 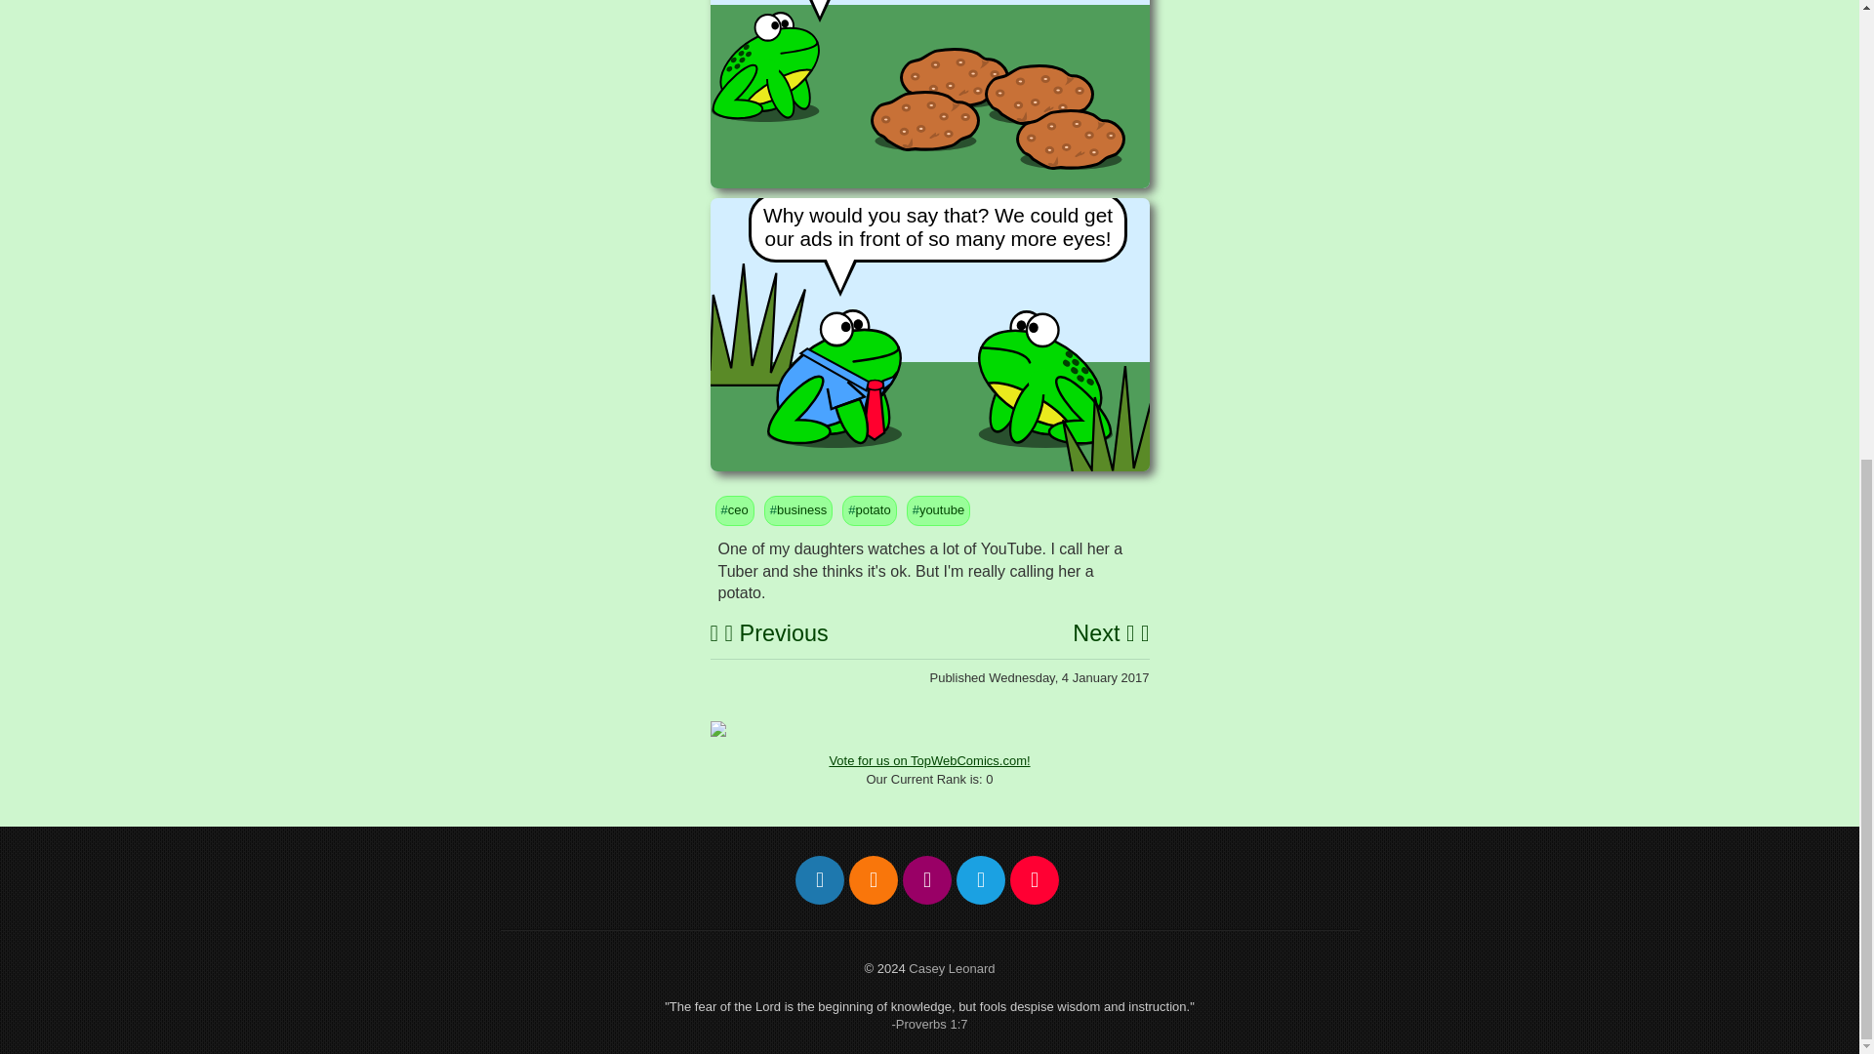 What do you see at coordinates (873, 509) in the screenshot?
I see `potato` at bounding box center [873, 509].